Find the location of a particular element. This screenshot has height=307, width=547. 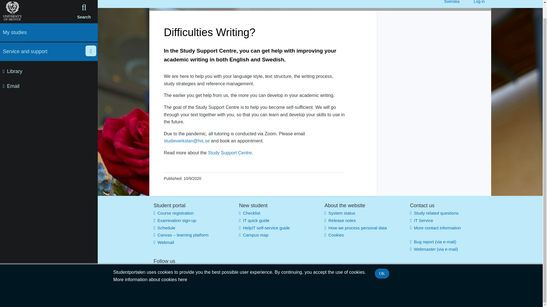

Service and support is located at coordinates (43, 36).